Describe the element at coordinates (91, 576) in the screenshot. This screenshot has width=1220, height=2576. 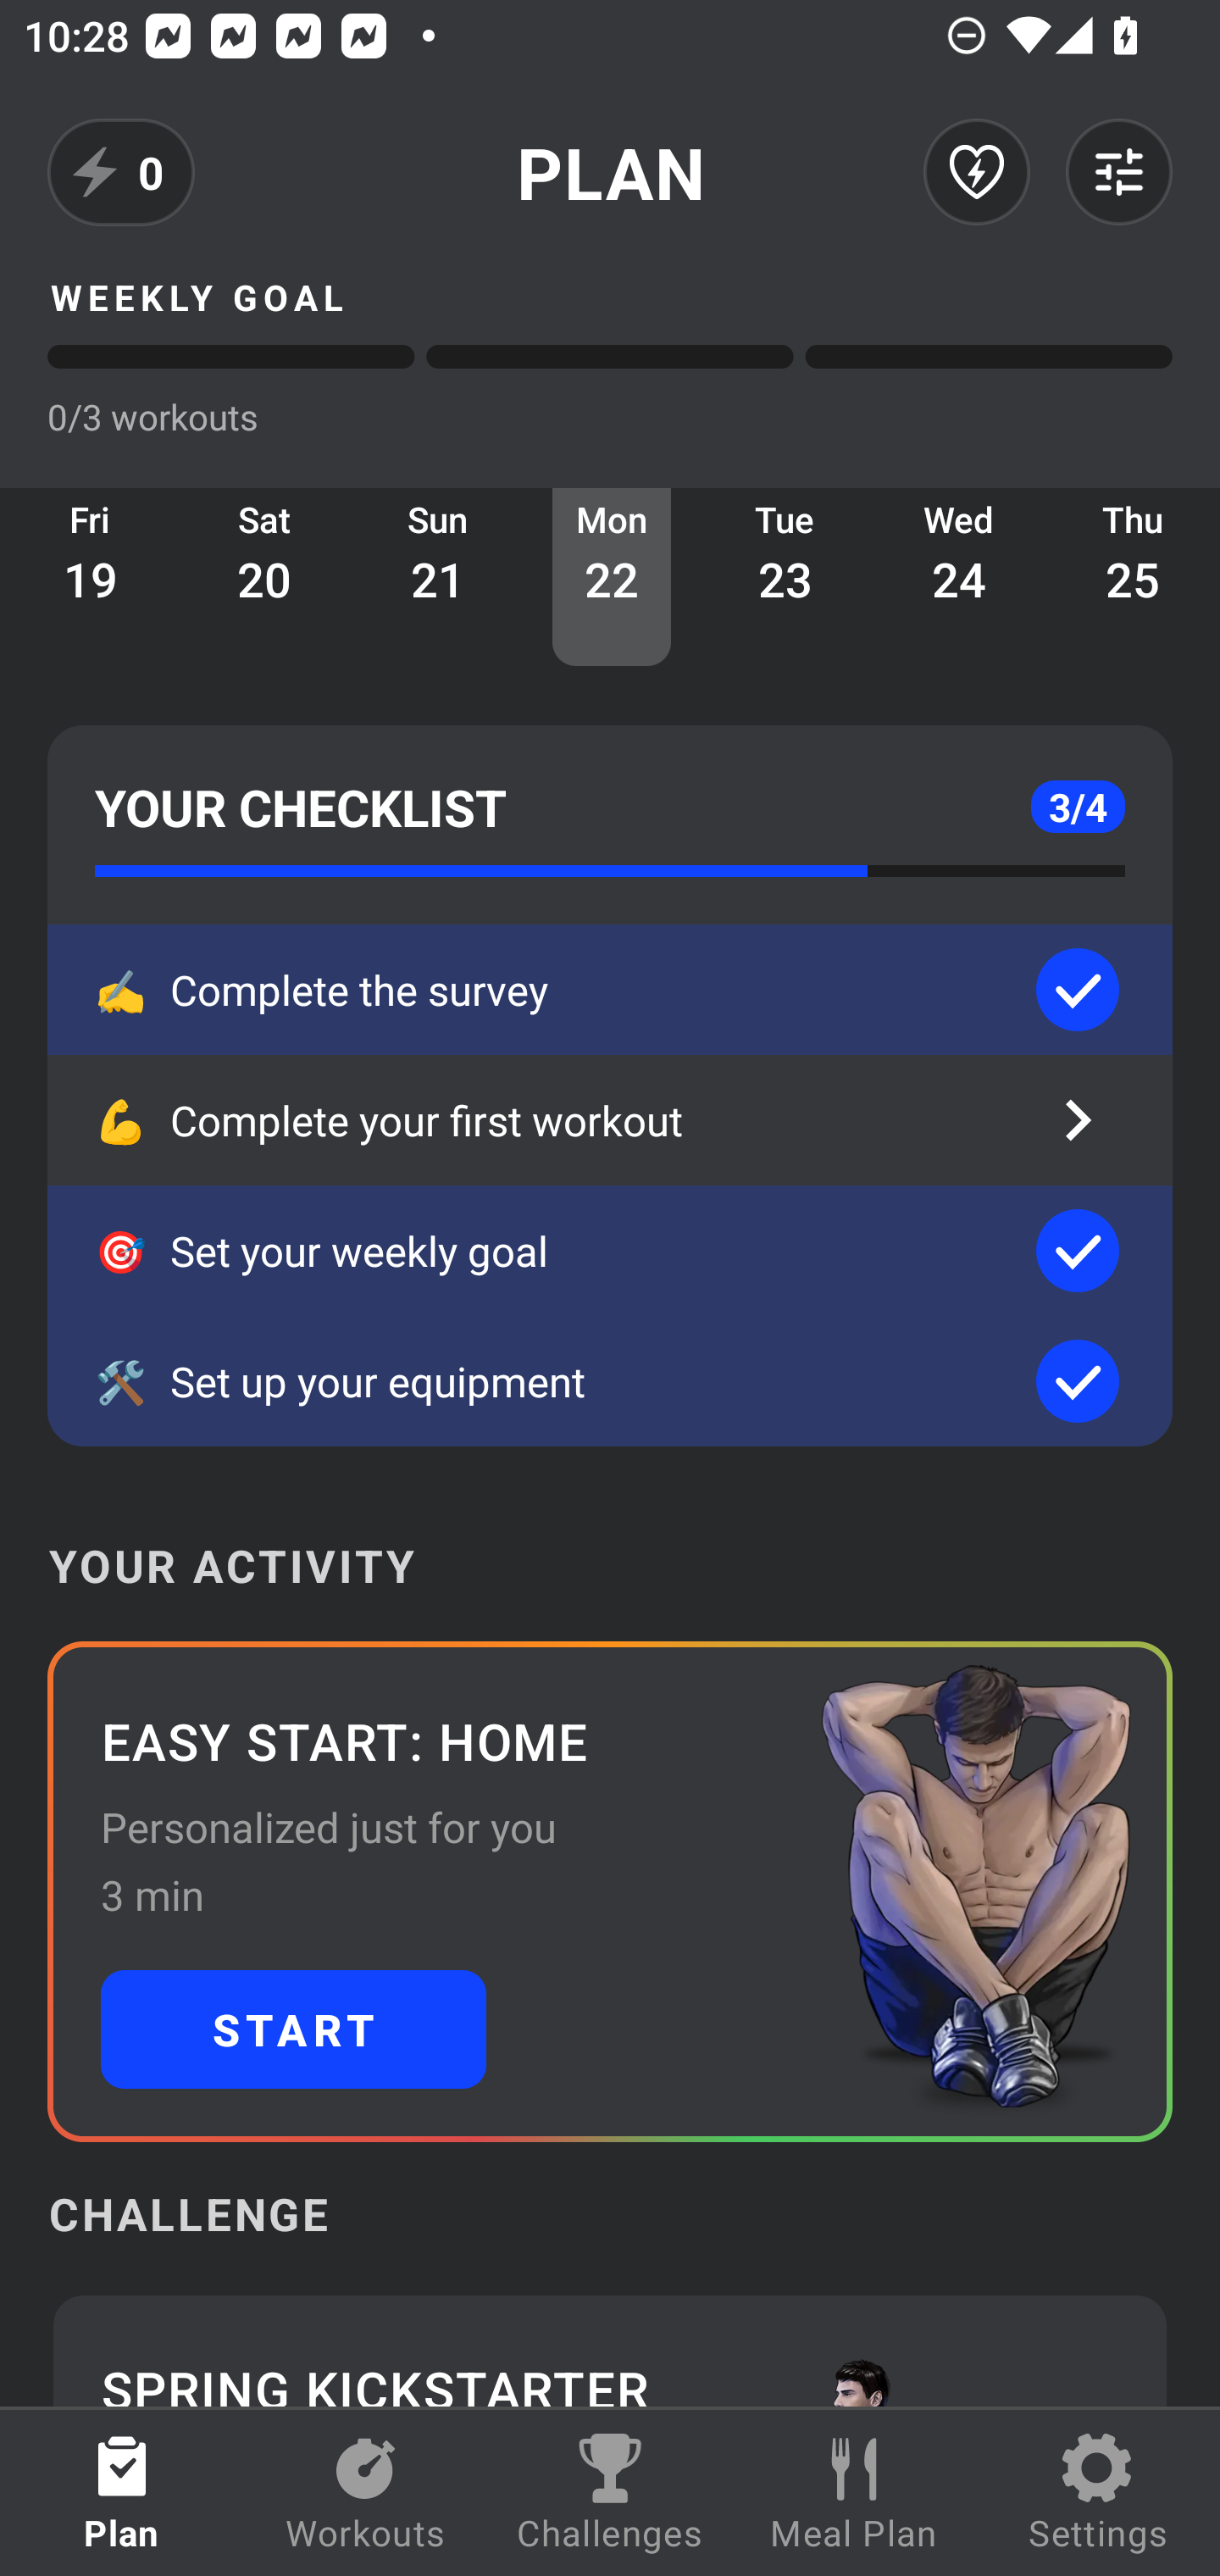
I see `Fri 19` at that location.